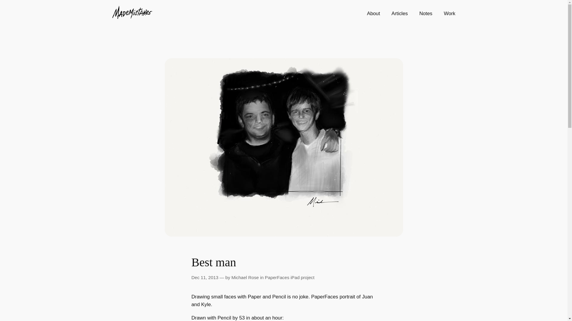  I want to click on Michael Rose, so click(245, 277).